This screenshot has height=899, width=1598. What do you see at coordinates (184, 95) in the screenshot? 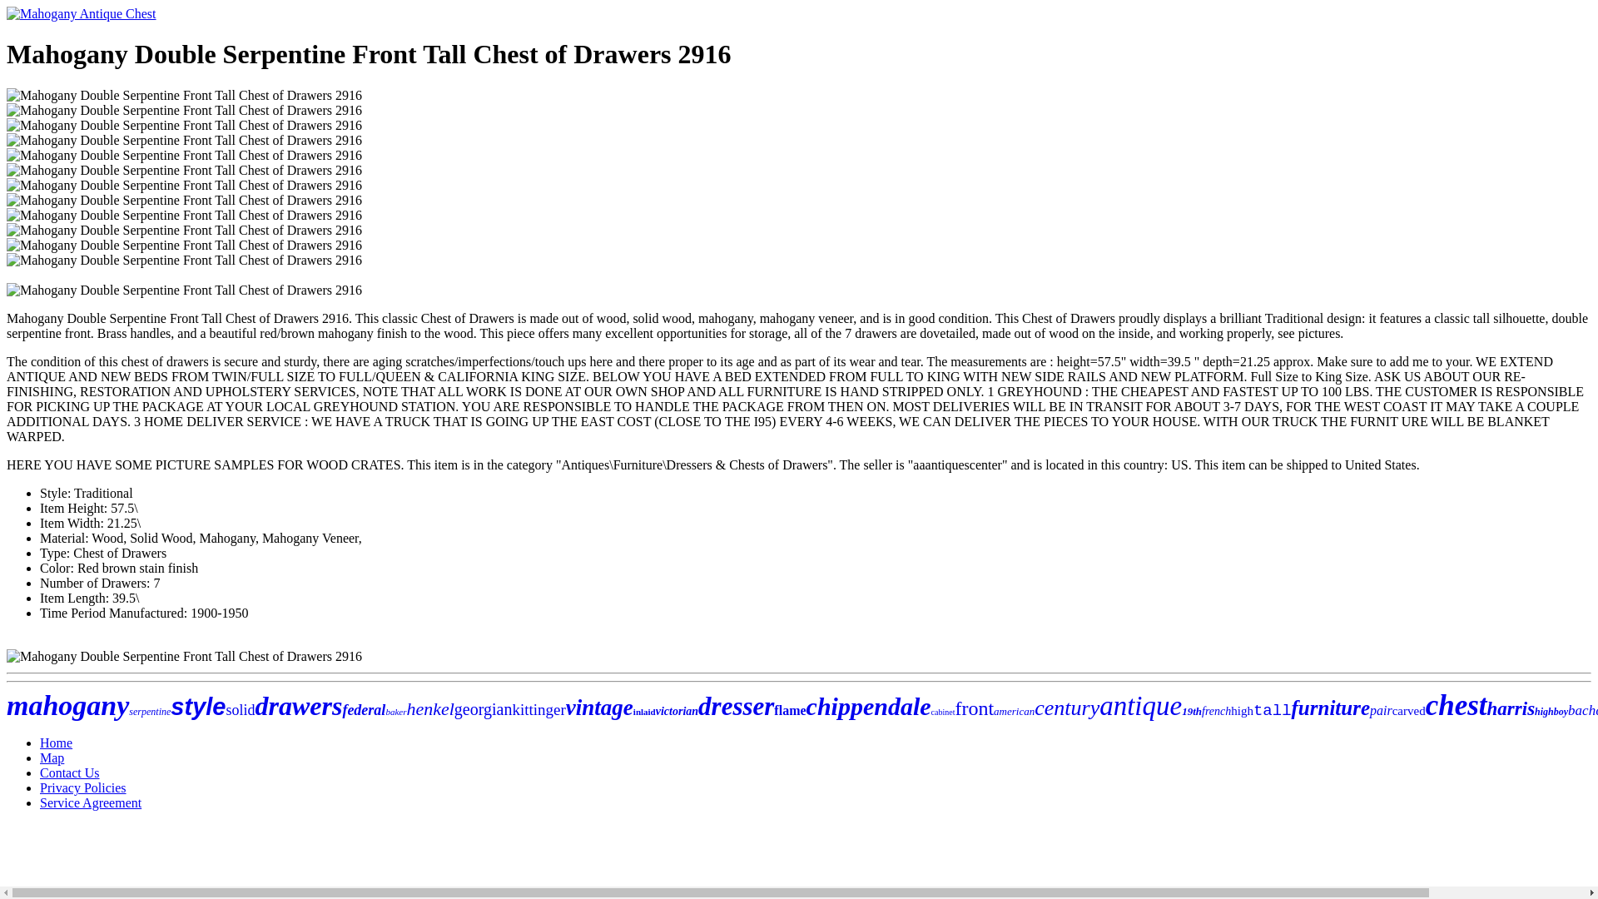
I see `Mahogany Double Serpentine Front Tall Chest of Drawers 2916` at bounding box center [184, 95].